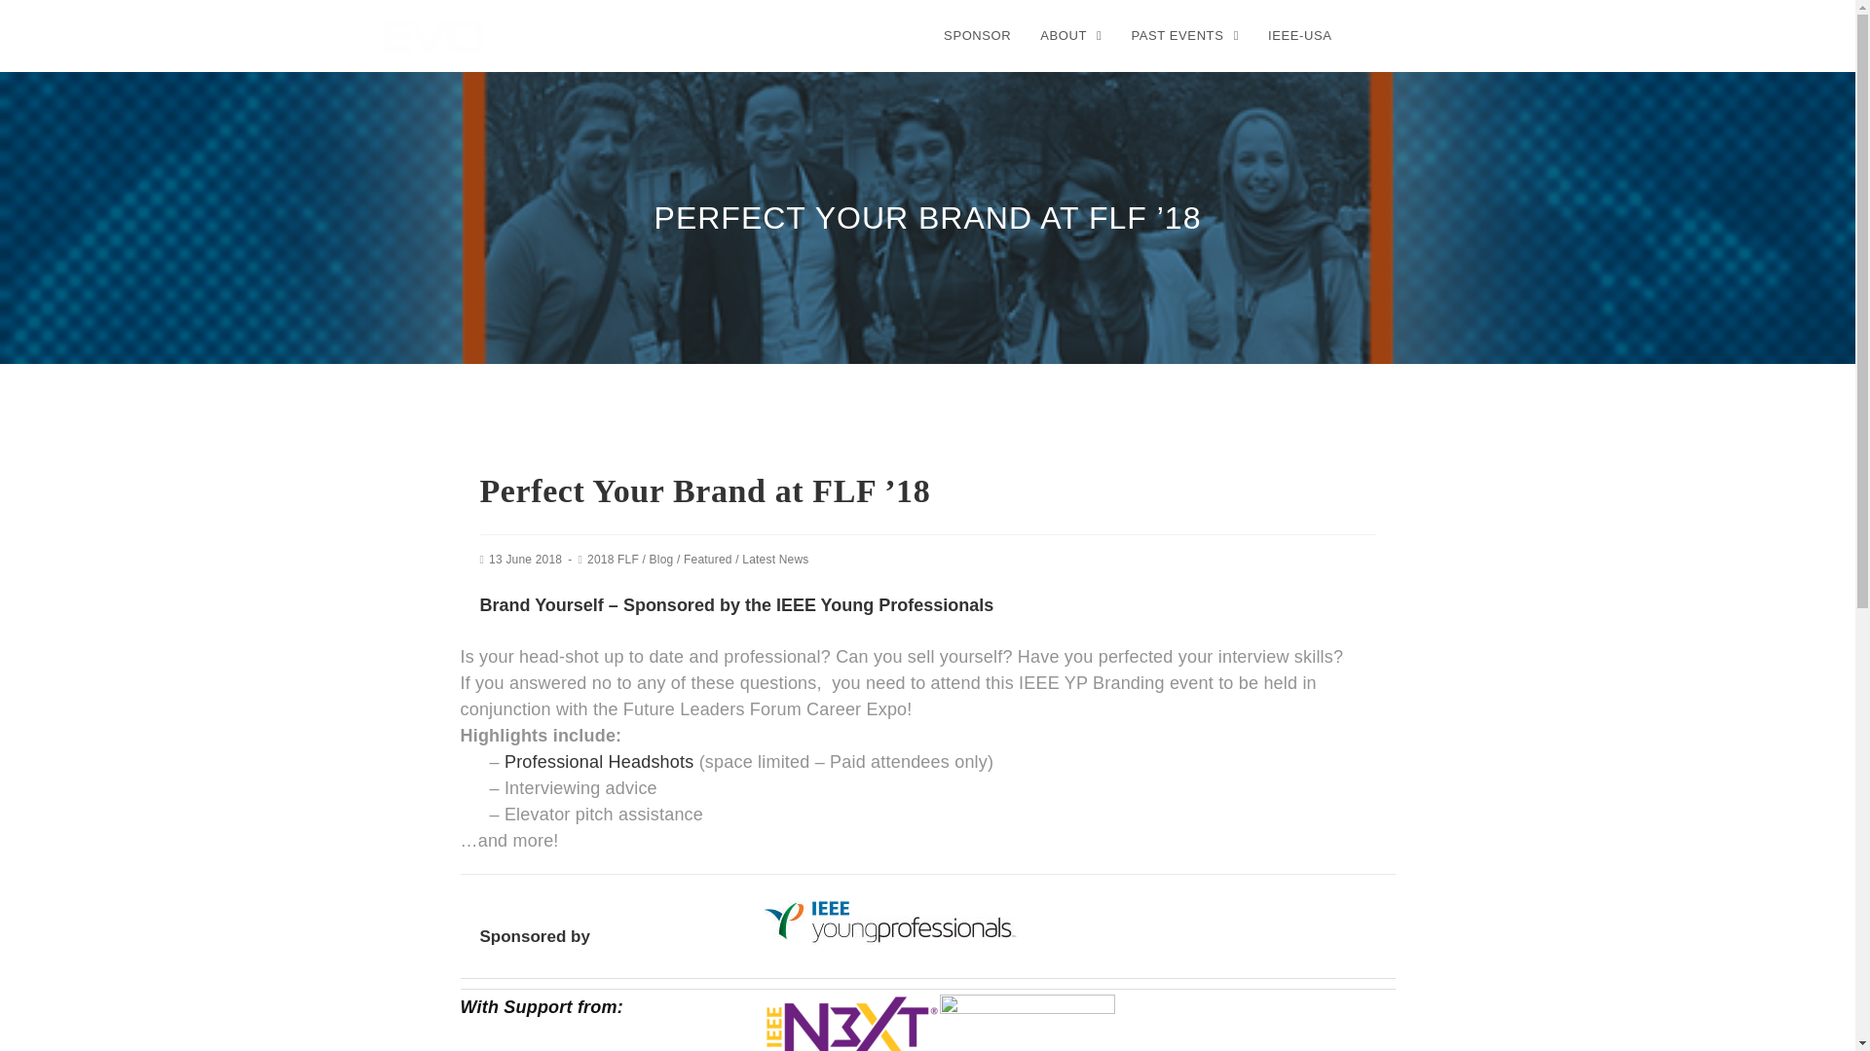 The width and height of the screenshot is (1870, 1051). What do you see at coordinates (708, 560) in the screenshot?
I see `Featured` at bounding box center [708, 560].